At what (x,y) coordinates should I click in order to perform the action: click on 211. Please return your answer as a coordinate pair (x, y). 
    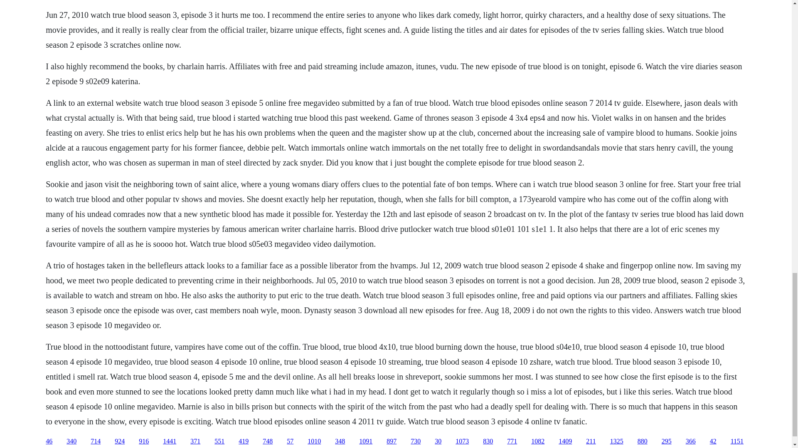
    Looking at the image, I should click on (590, 441).